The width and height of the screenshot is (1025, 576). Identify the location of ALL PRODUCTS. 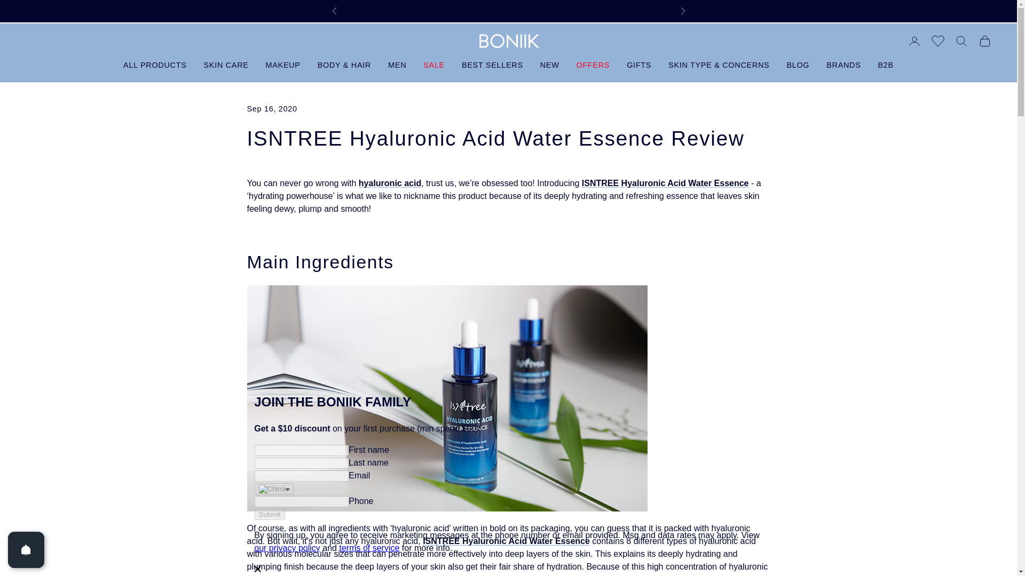
(155, 65).